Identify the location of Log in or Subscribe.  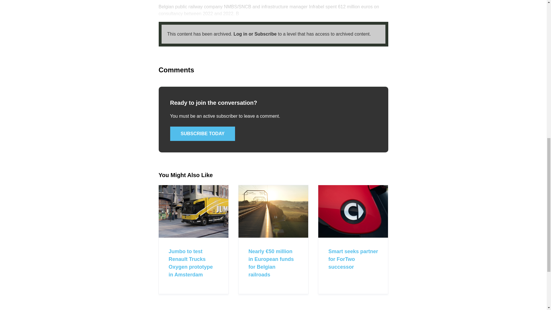
(255, 34).